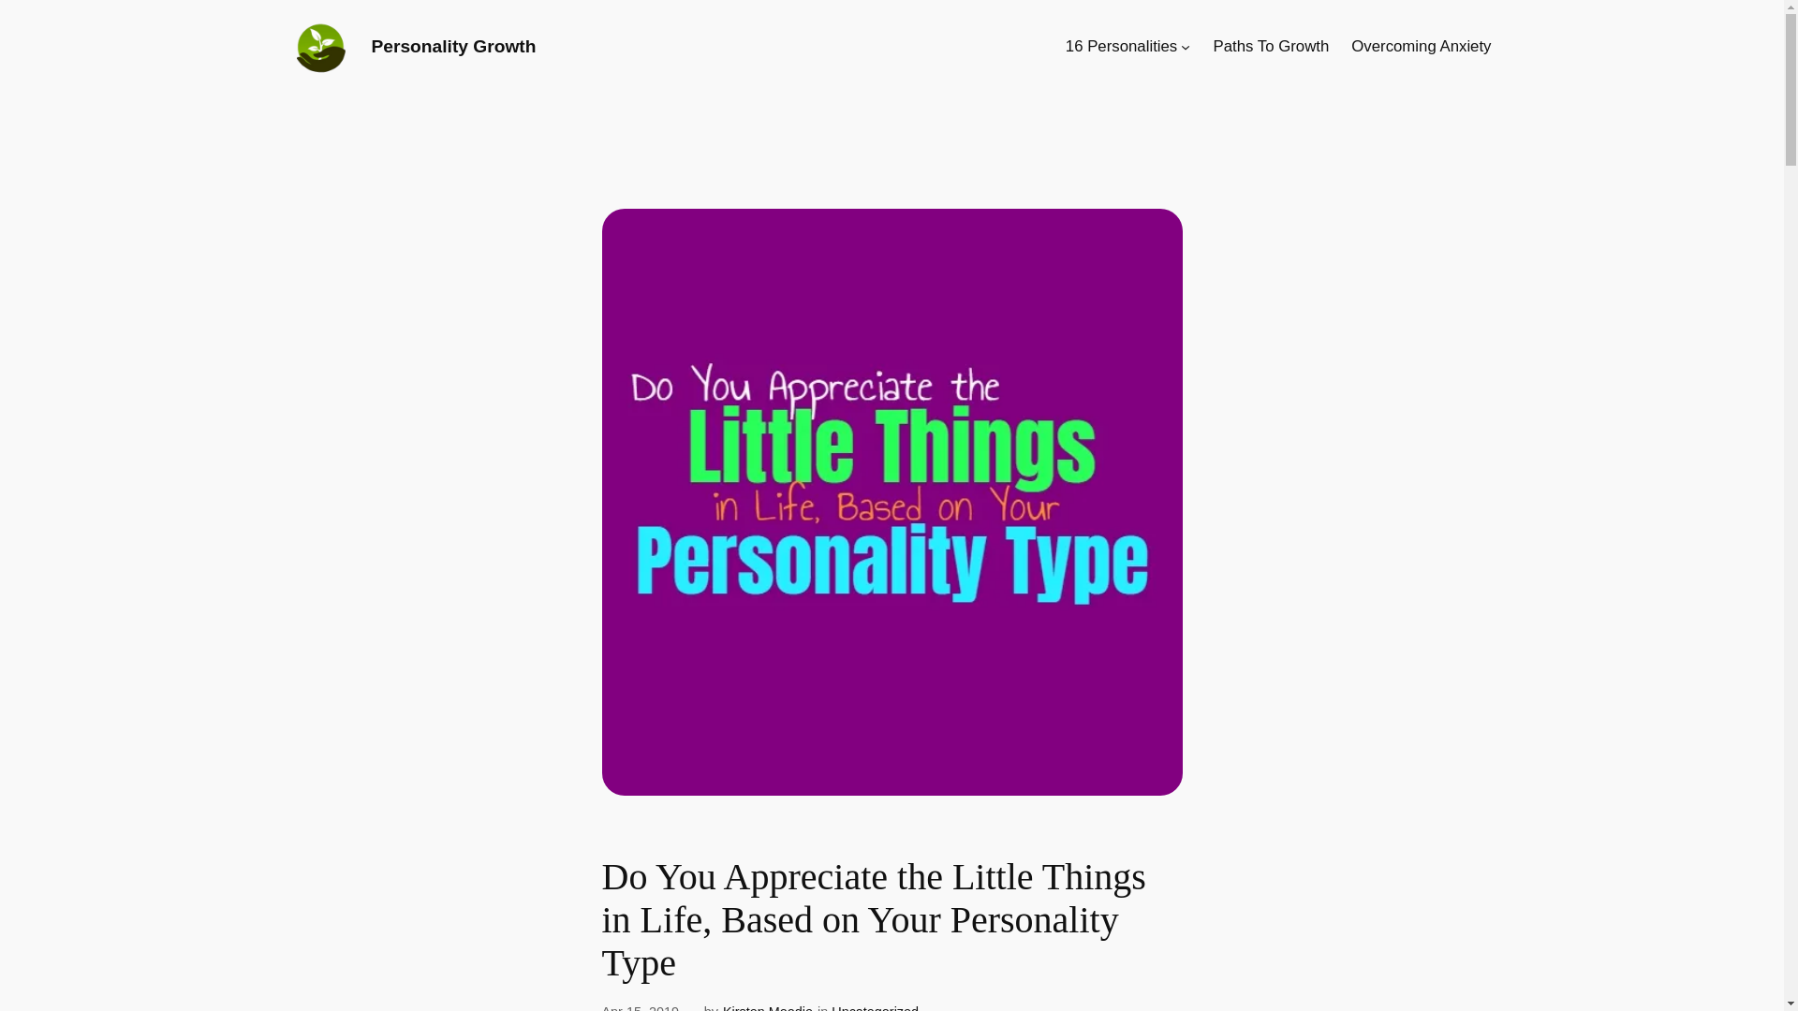  What do you see at coordinates (453, 46) in the screenshot?
I see `Personality Growth` at bounding box center [453, 46].